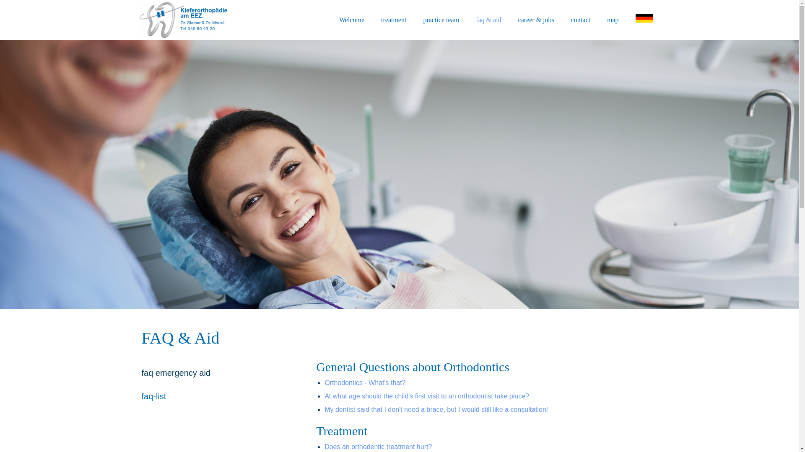  I want to click on faq emergency aid, so click(176, 372).